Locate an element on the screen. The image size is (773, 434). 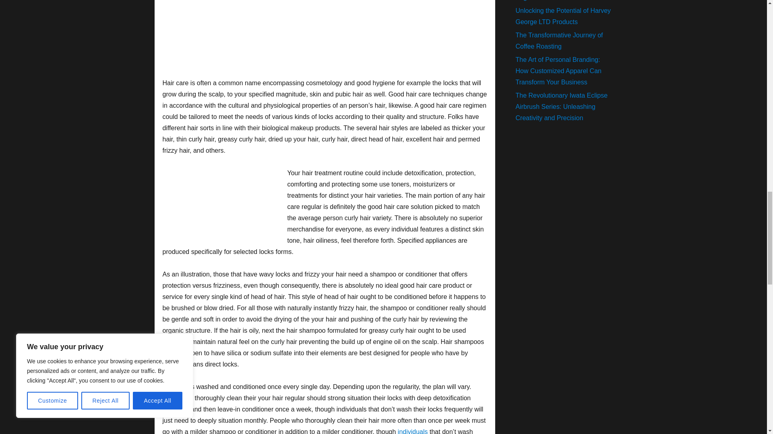
individuals is located at coordinates (413, 431).